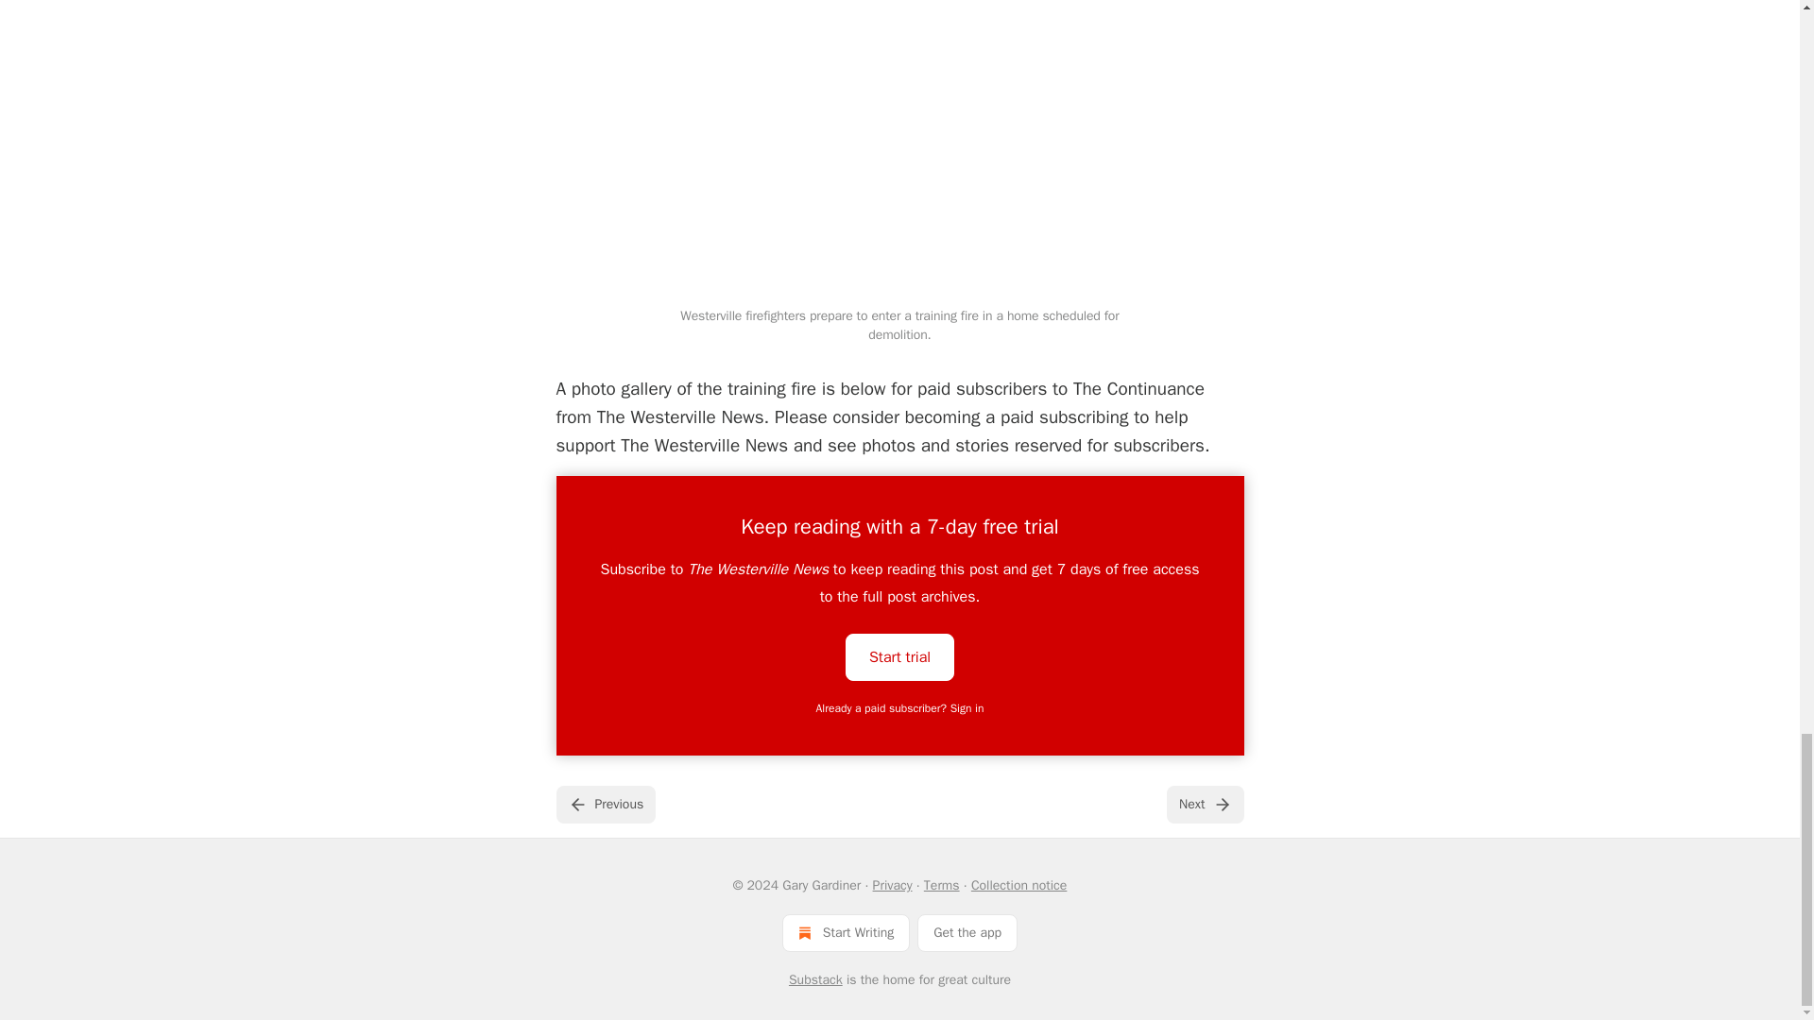 This screenshot has height=1020, width=1814. What do you see at coordinates (846, 932) in the screenshot?
I see `Start Writing` at bounding box center [846, 932].